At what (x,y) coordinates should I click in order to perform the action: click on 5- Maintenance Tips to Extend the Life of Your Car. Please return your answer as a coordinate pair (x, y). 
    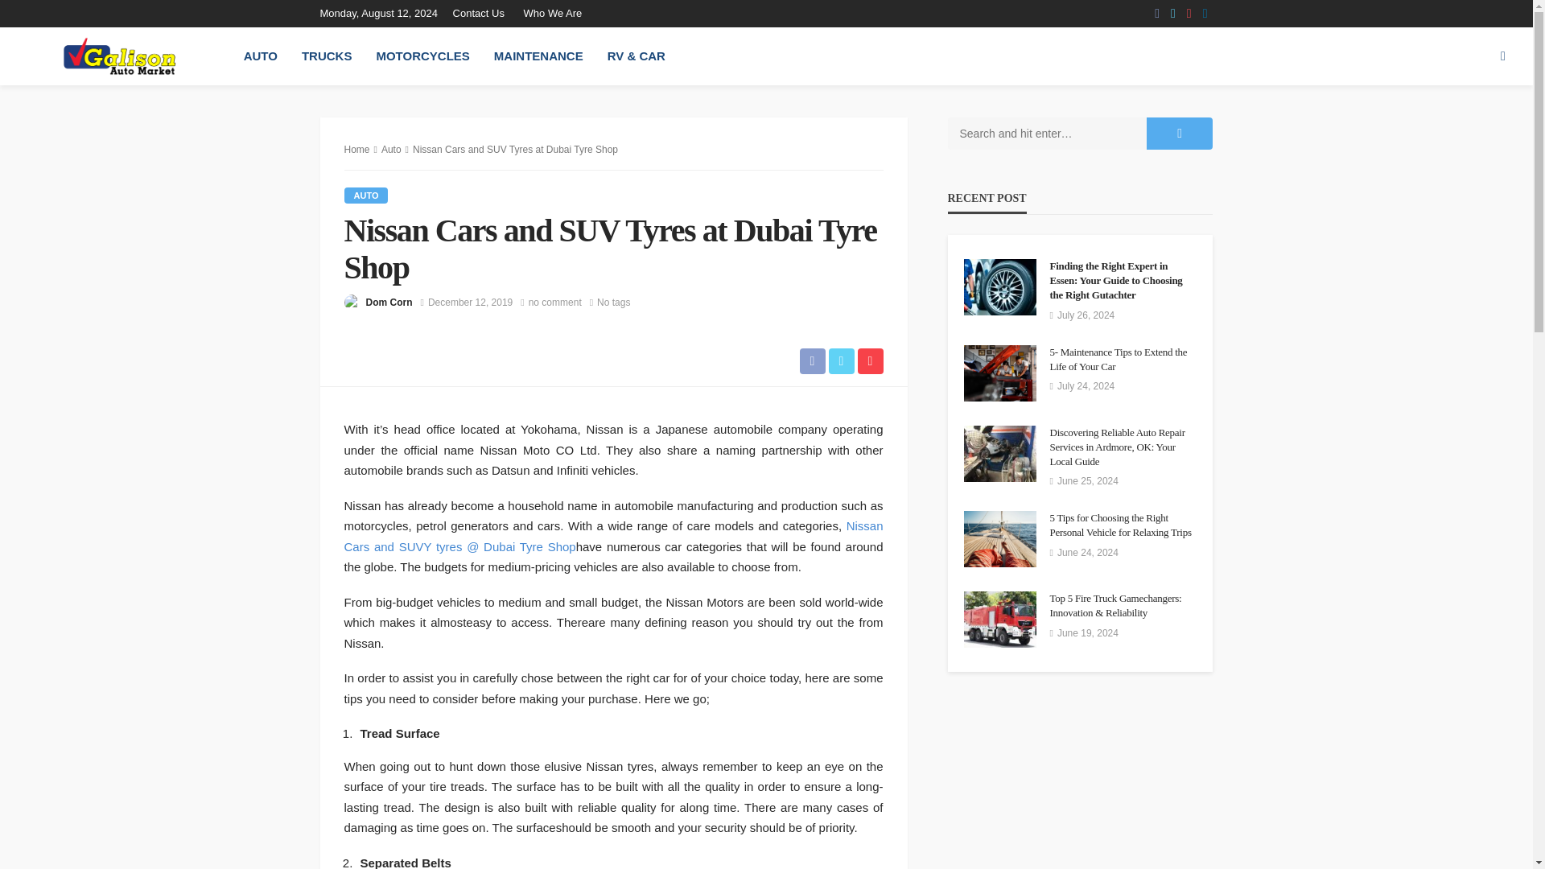
    Looking at the image, I should click on (1122, 359).